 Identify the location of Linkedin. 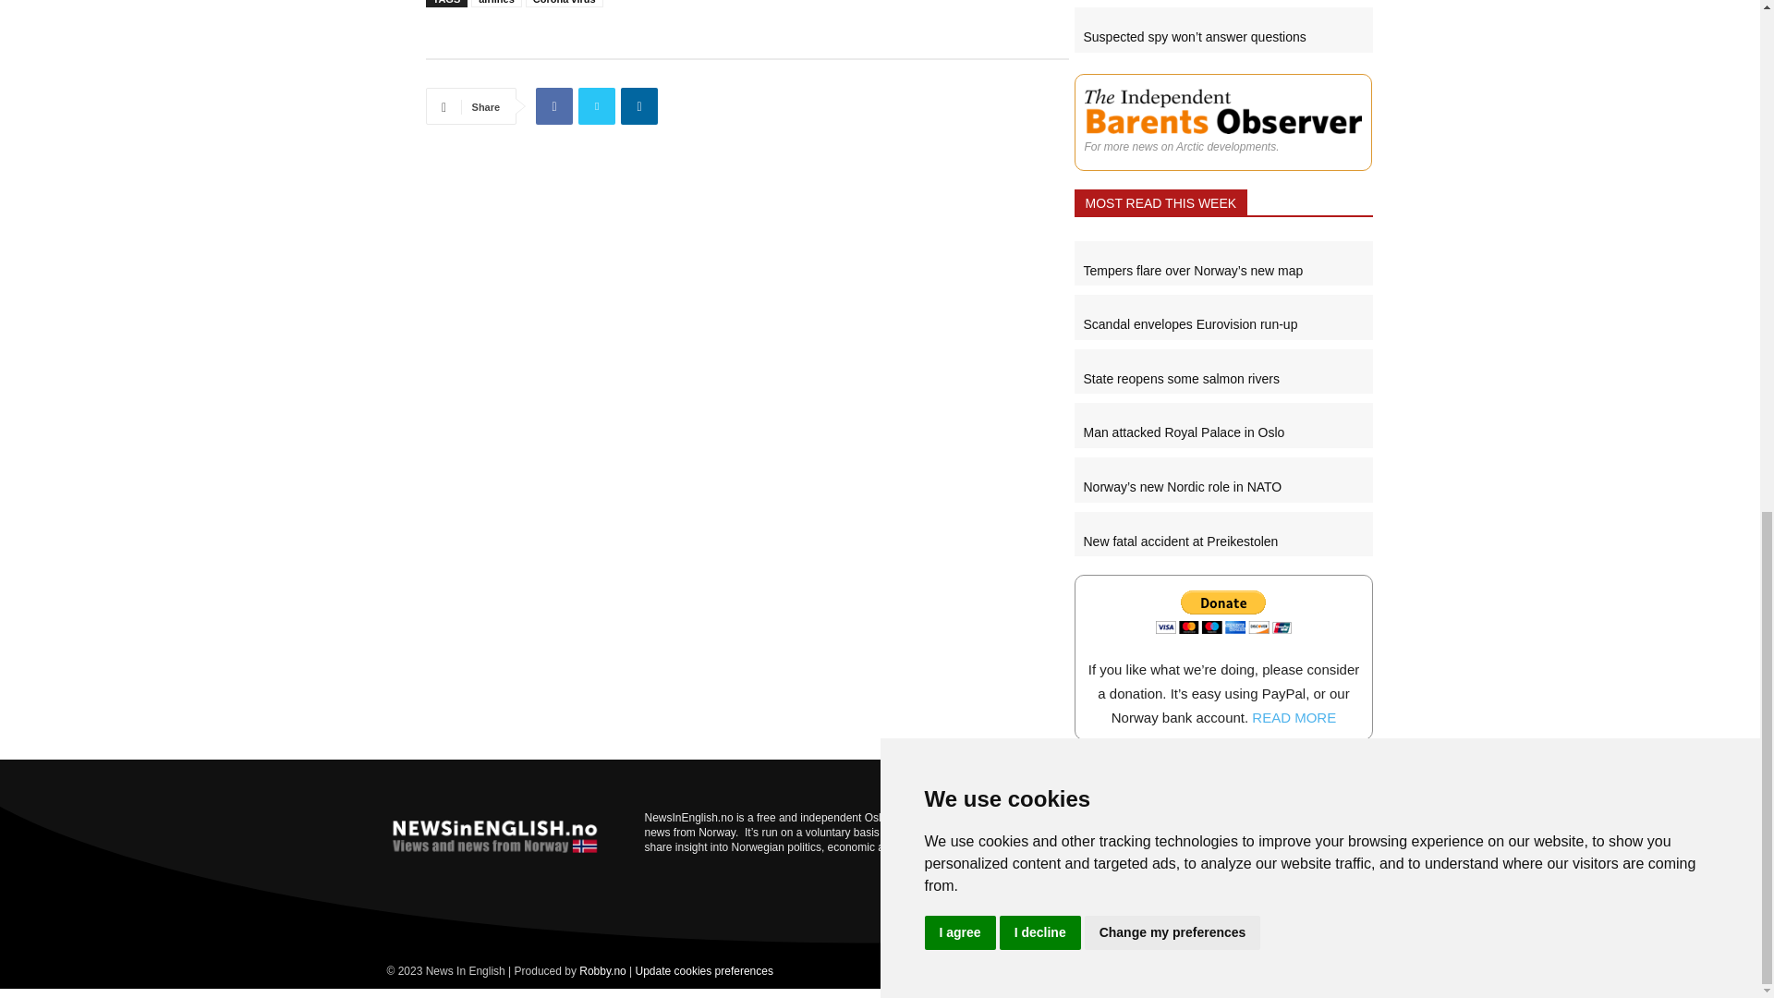
(639, 106).